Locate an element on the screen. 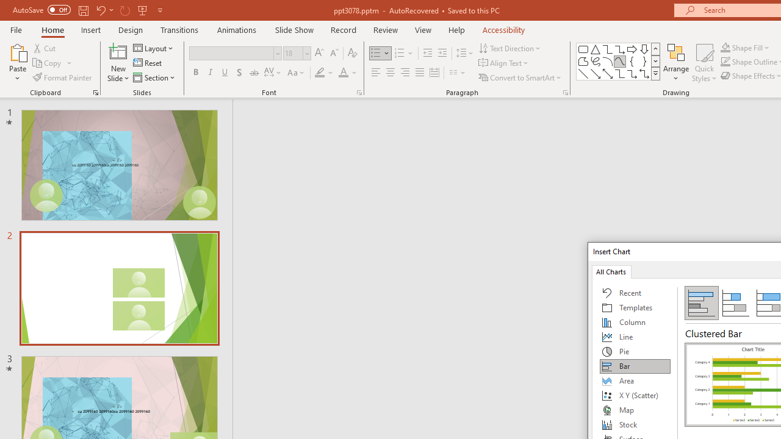  Decrease Indent is located at coordinates (427, 54).